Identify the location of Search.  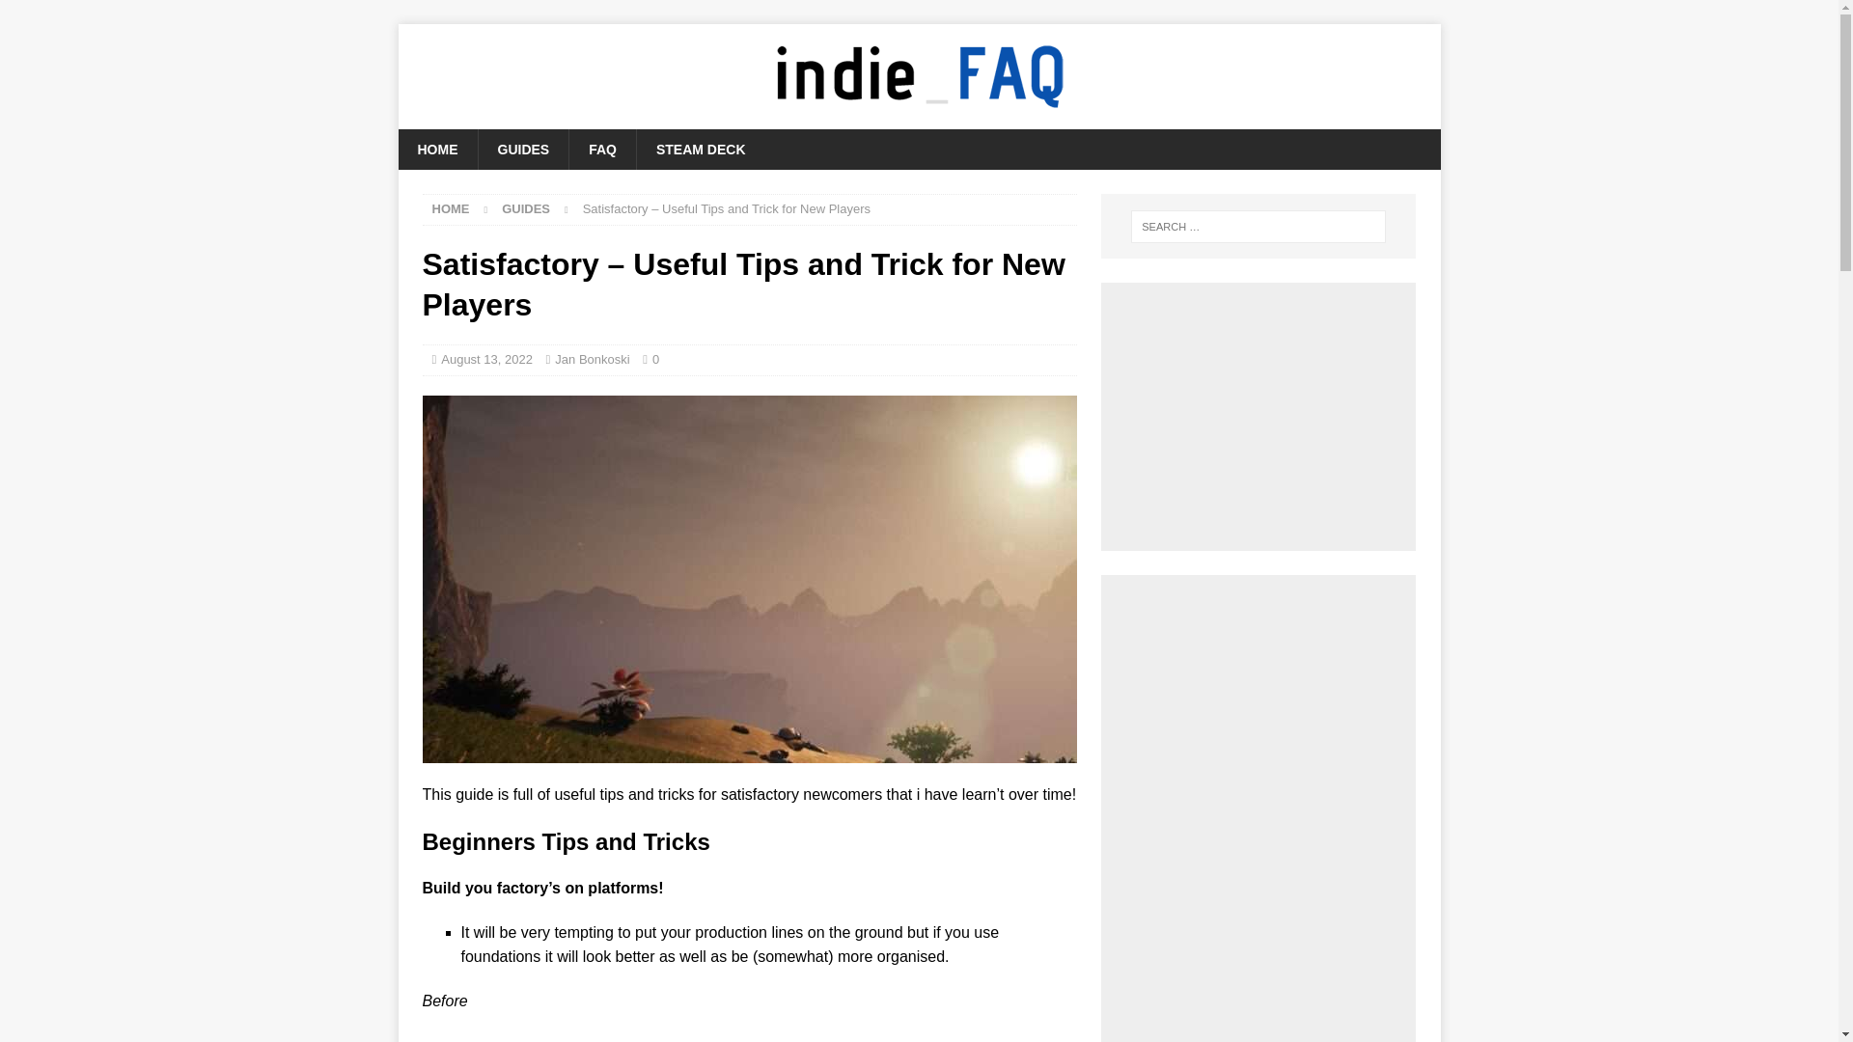
(71, 15).